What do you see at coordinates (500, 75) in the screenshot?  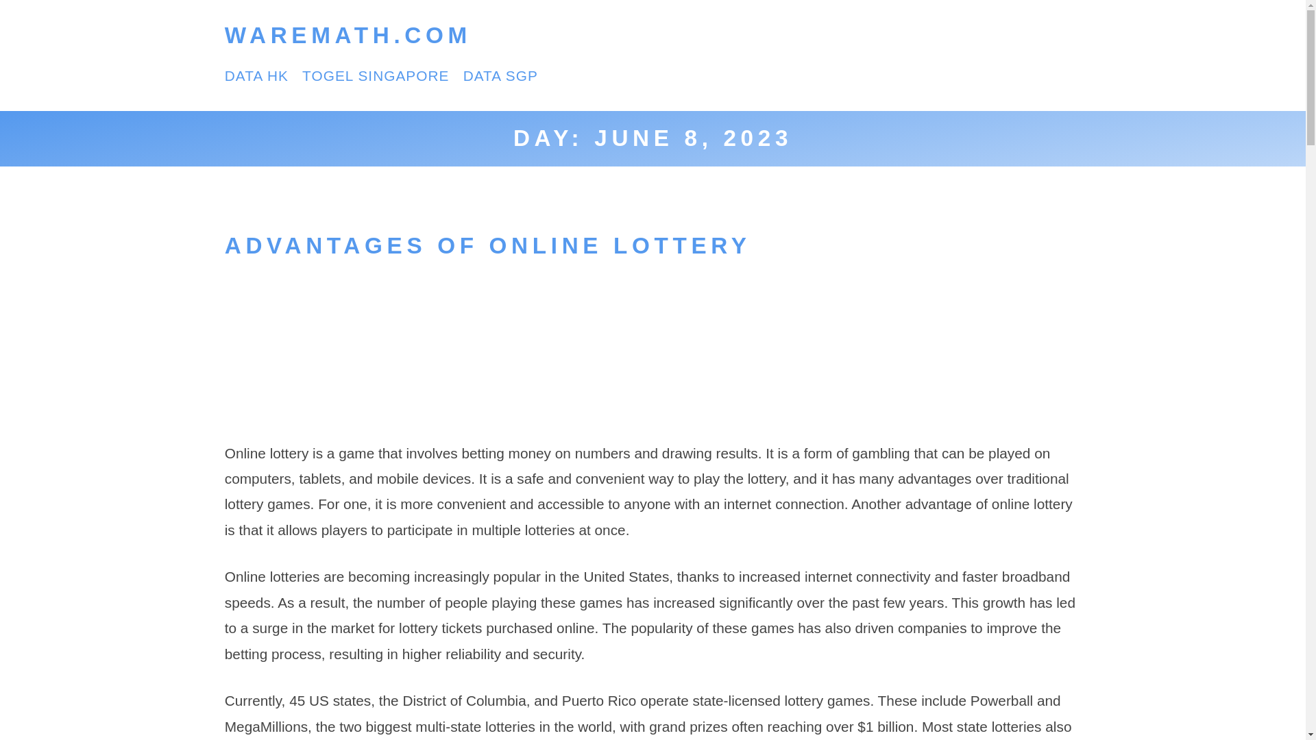 I see `DATA SGP` at bounding box center [500, 75].